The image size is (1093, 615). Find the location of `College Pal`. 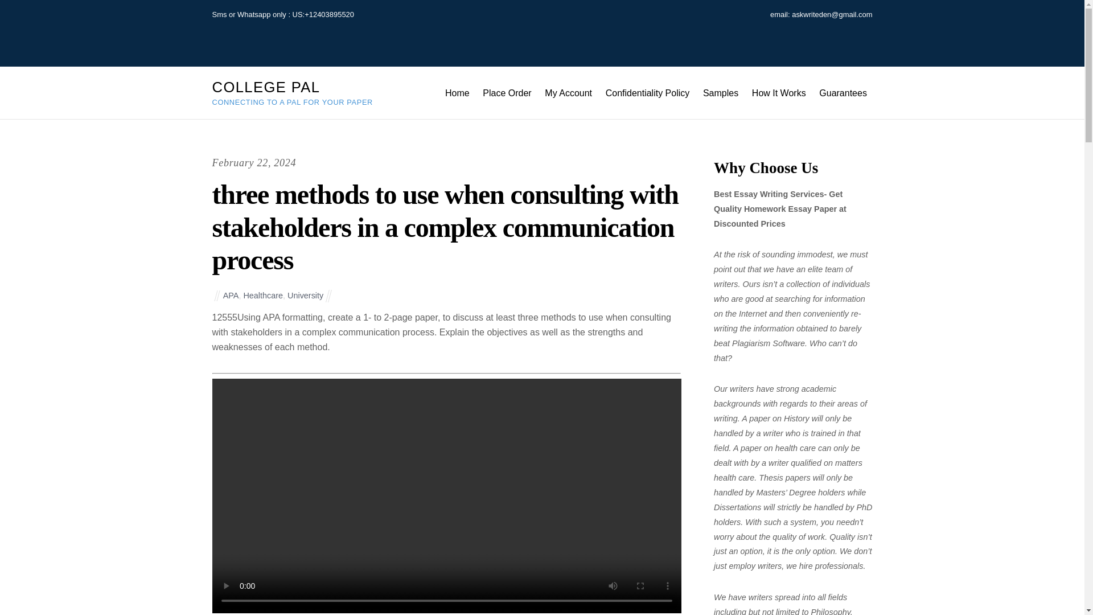

College Pal is located at coordinates (266, 87).